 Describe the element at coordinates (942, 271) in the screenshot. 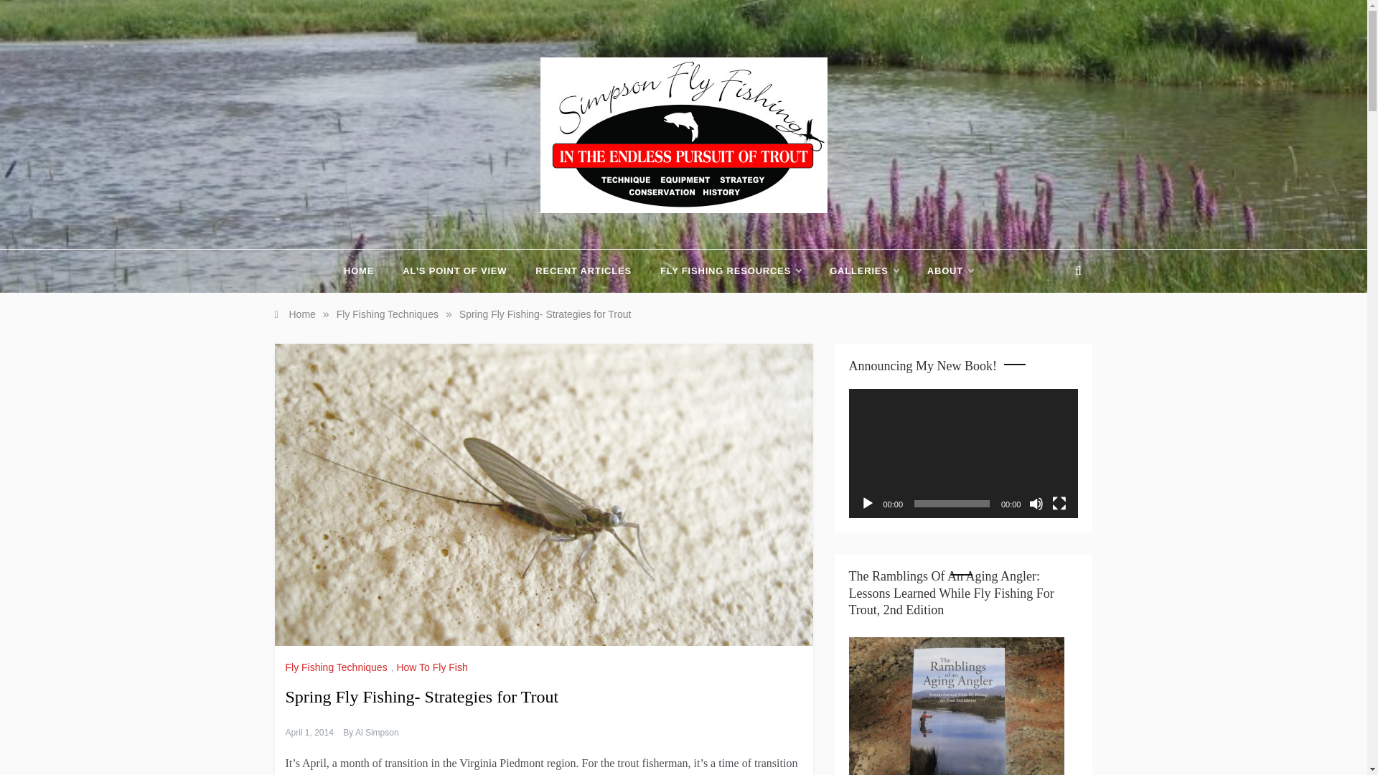

I see `ABOUT` at that location.